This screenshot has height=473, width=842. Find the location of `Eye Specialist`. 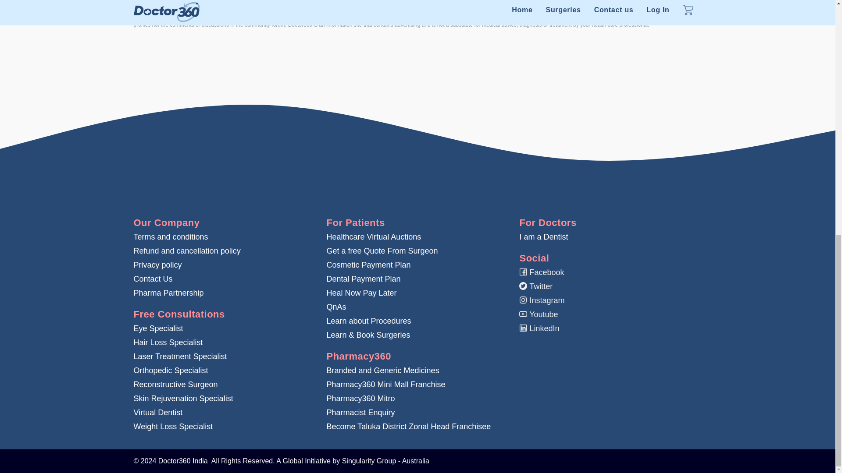

Eye Specialist is located at coordinates (158, 328).